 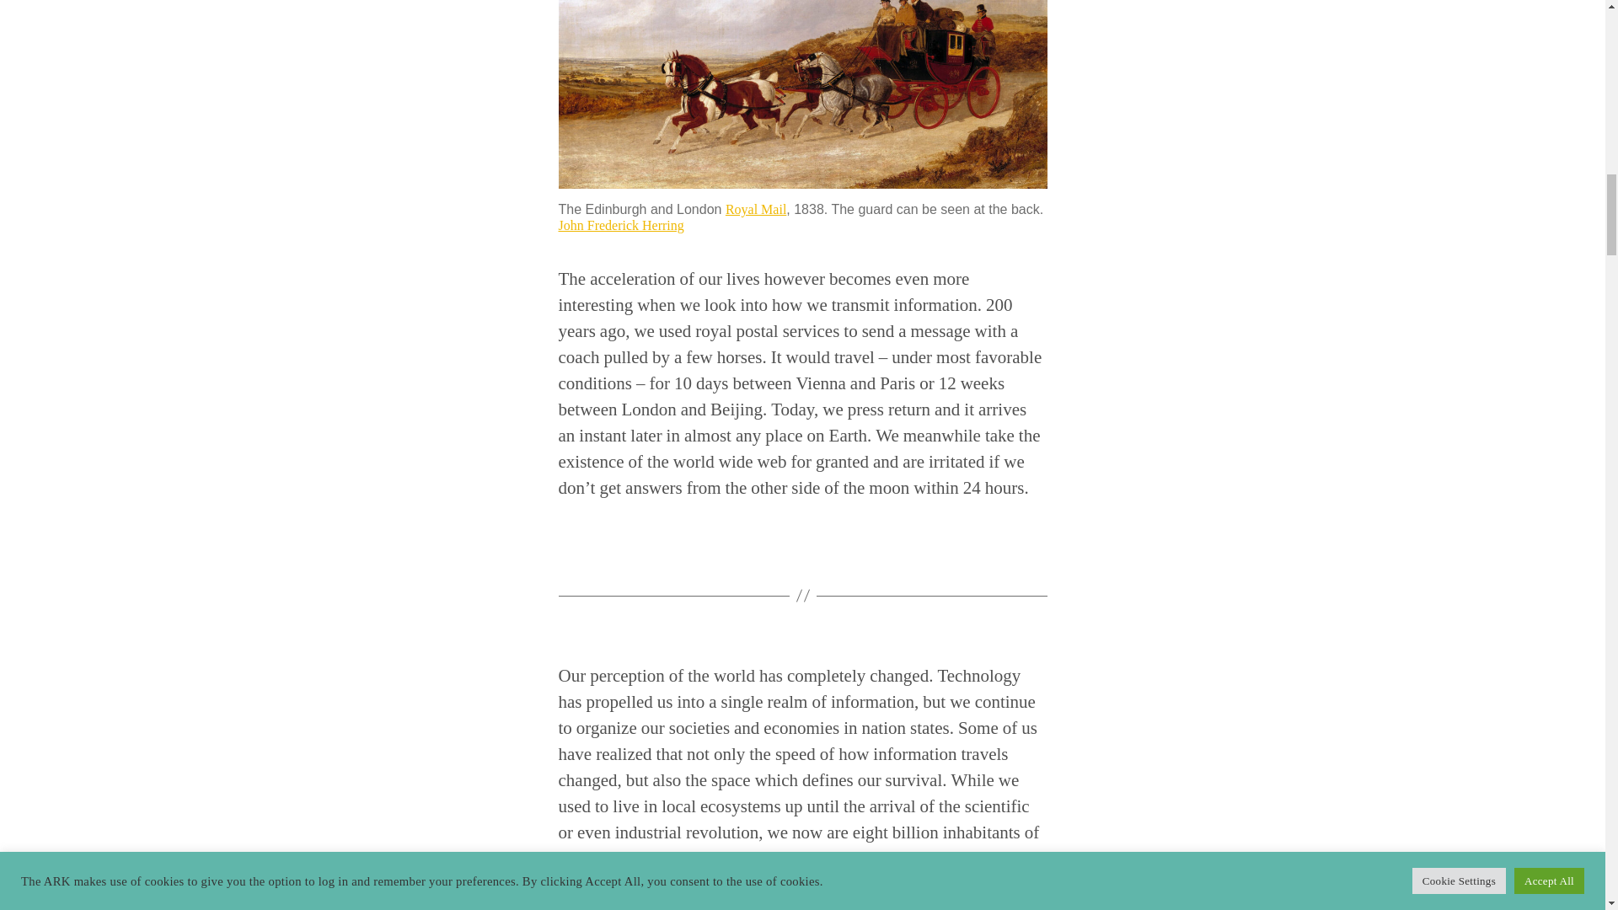 What do you see at coordinates (620, 226) in the screenshot?
I see `John Frederick Herring` at bounding box center [620, 226].